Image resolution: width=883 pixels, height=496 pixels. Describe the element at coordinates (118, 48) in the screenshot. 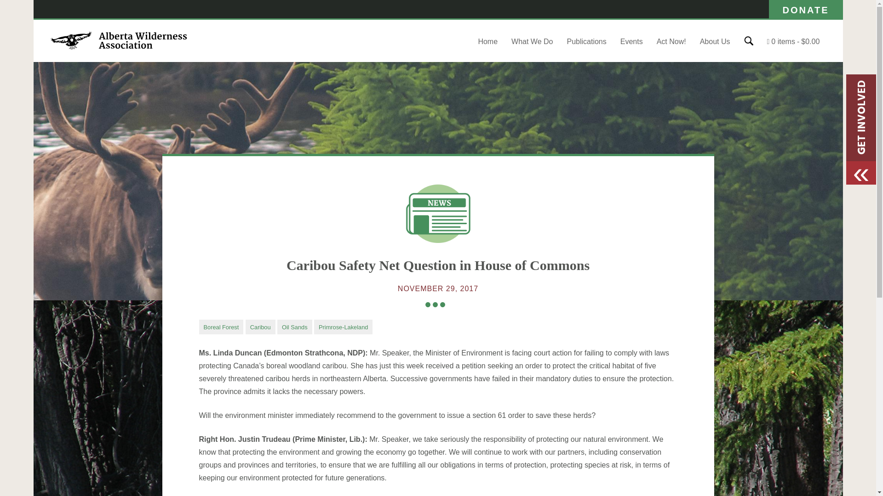

I see `AWA Home` at that location.